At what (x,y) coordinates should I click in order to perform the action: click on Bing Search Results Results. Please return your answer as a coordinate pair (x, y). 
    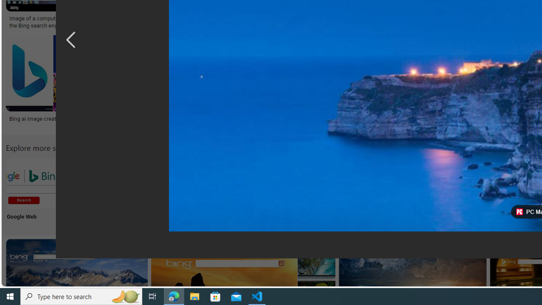
    Looking at the image, I should click on (479, 191).